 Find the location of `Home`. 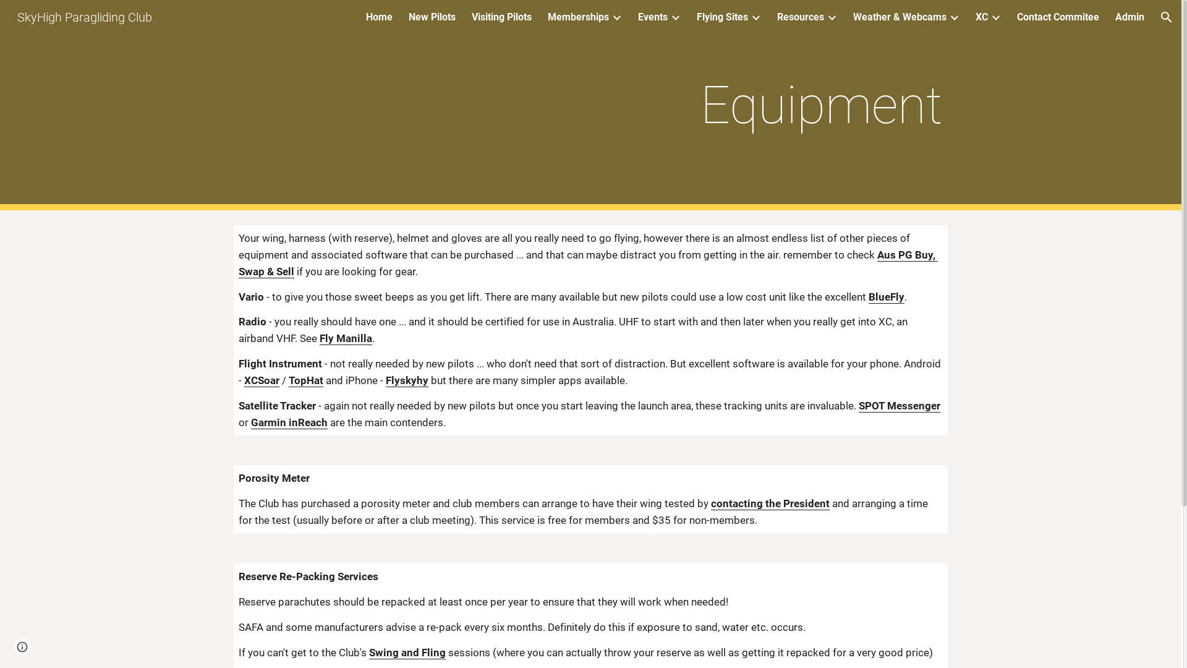

Home is located at coordinates (380, 17).